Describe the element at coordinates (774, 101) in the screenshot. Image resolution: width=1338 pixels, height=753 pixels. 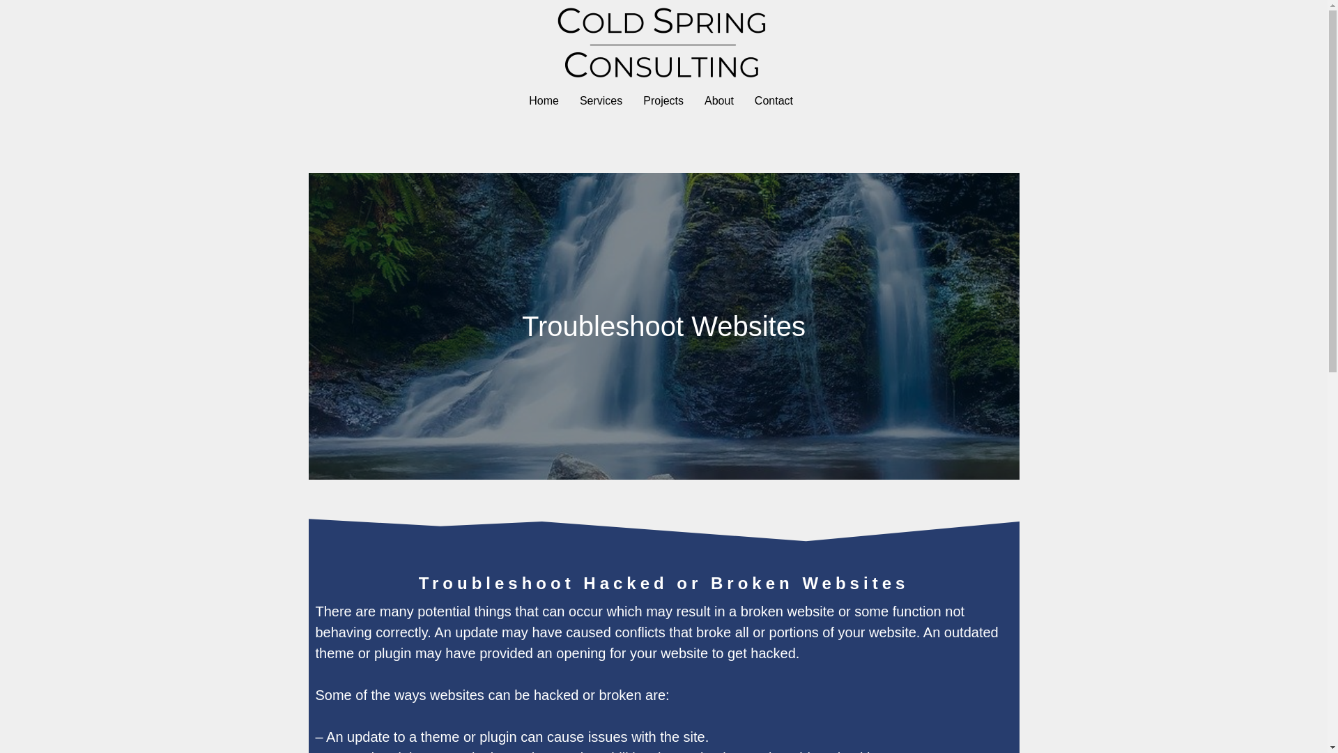
I see `Contact` at that location.